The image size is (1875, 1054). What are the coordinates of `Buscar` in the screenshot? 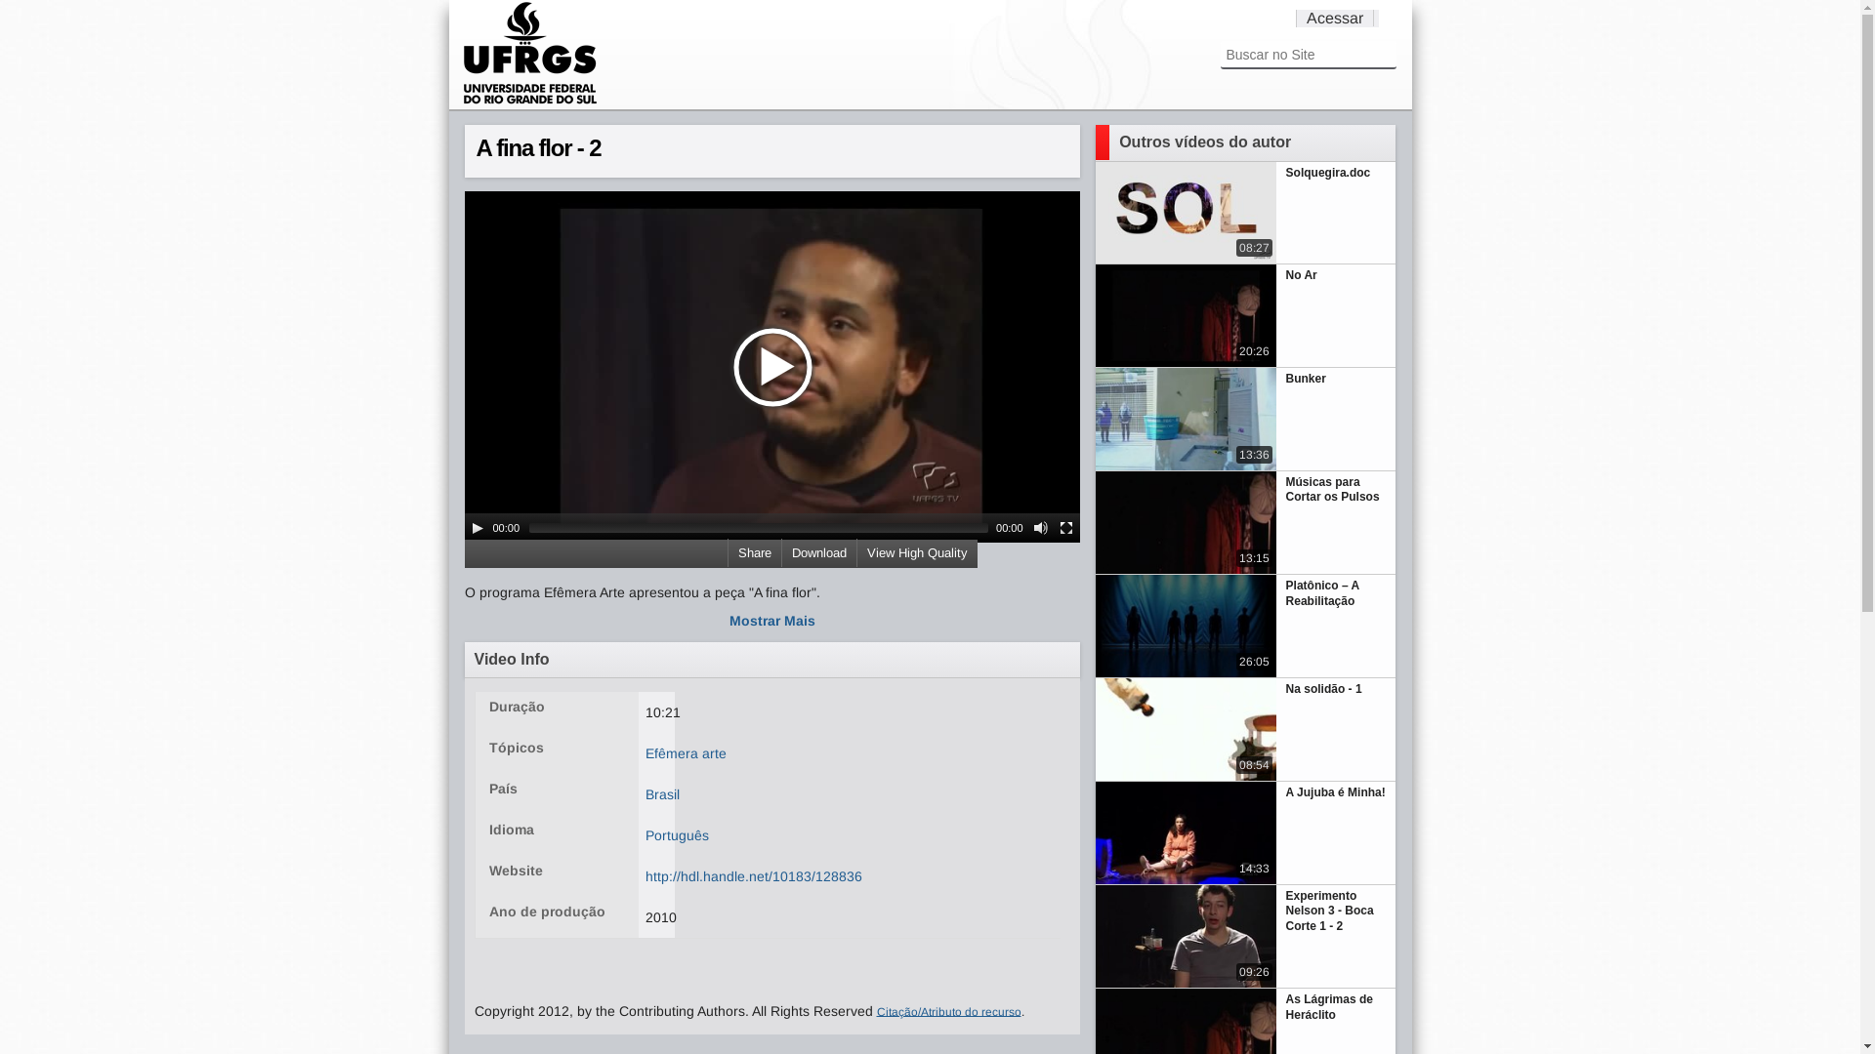 It's located at (21, 10).